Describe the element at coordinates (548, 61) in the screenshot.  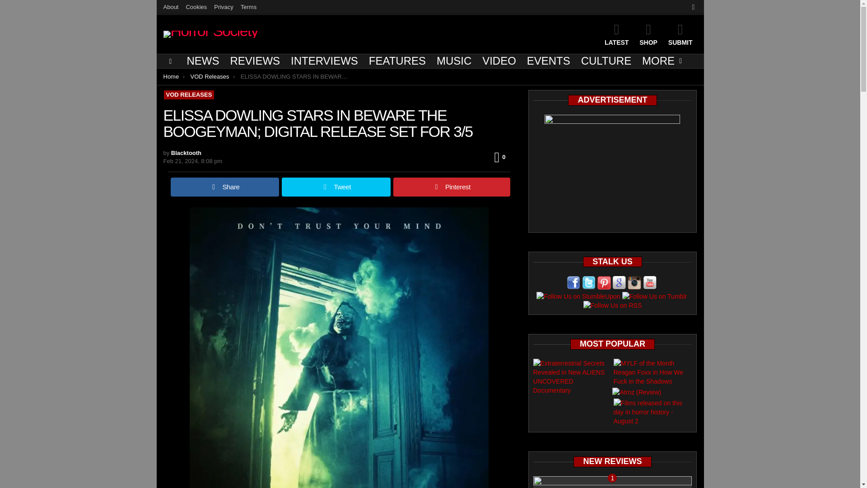
I see `EVENTS` at that location.